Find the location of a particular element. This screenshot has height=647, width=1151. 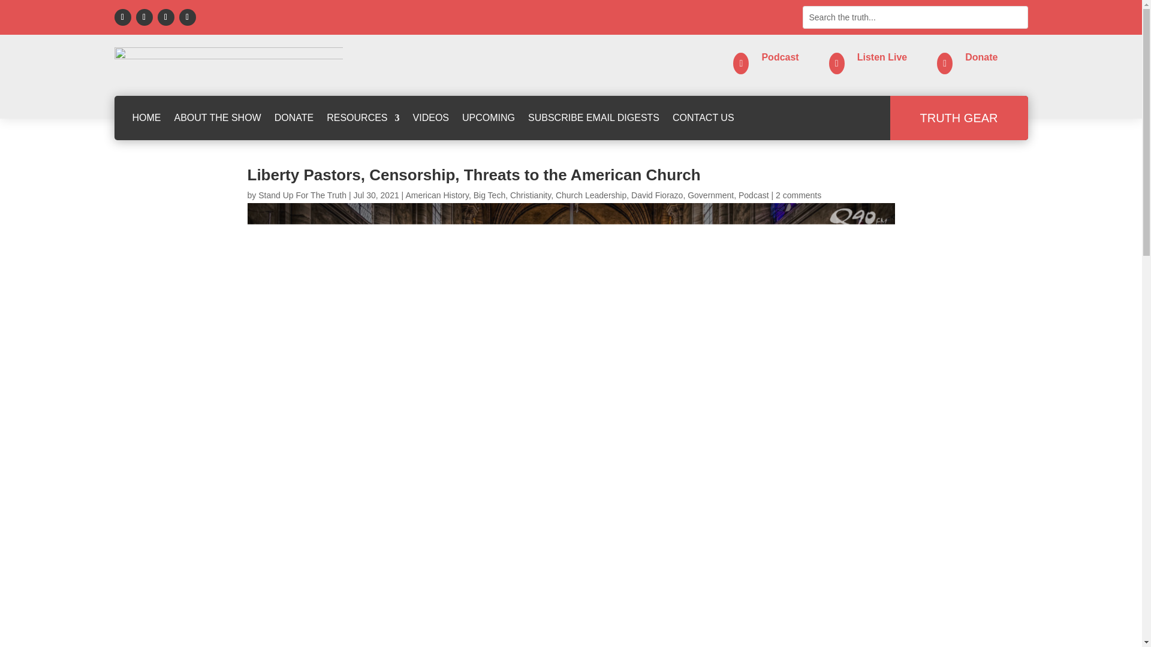

Follow on Spotify is located at coordinates (144, 17).